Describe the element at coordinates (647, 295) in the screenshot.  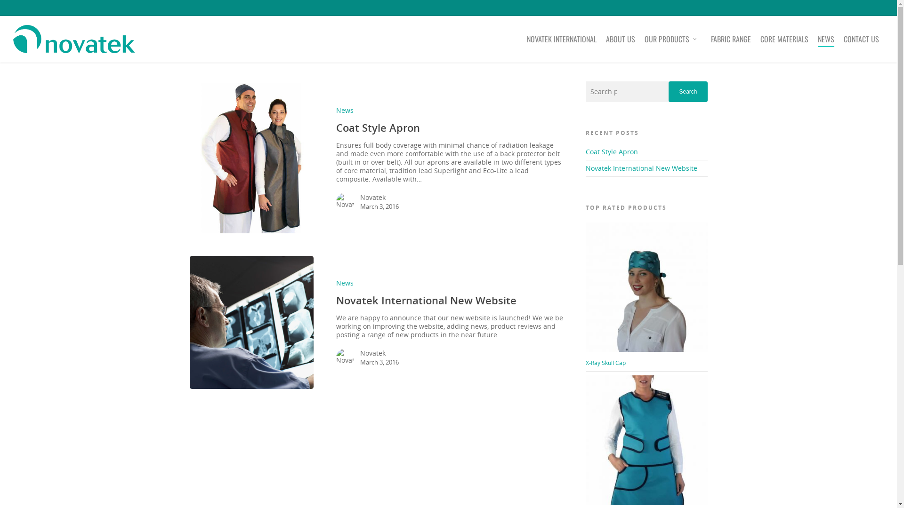
I see `X-Ray Skull Cap` at that location.